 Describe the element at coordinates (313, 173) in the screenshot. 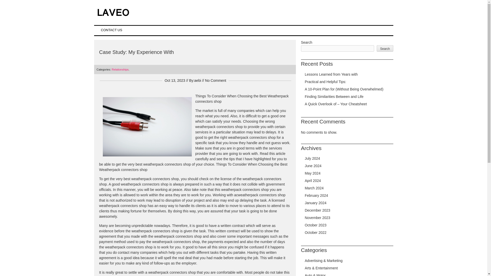

I see `May 2024` at that location.